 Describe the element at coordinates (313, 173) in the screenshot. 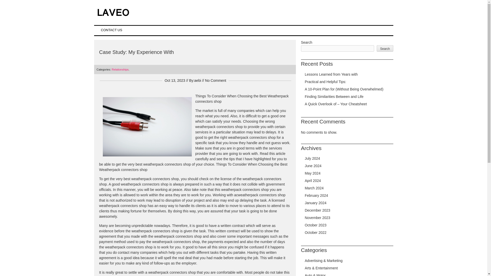

I see `May 2024` at that location.